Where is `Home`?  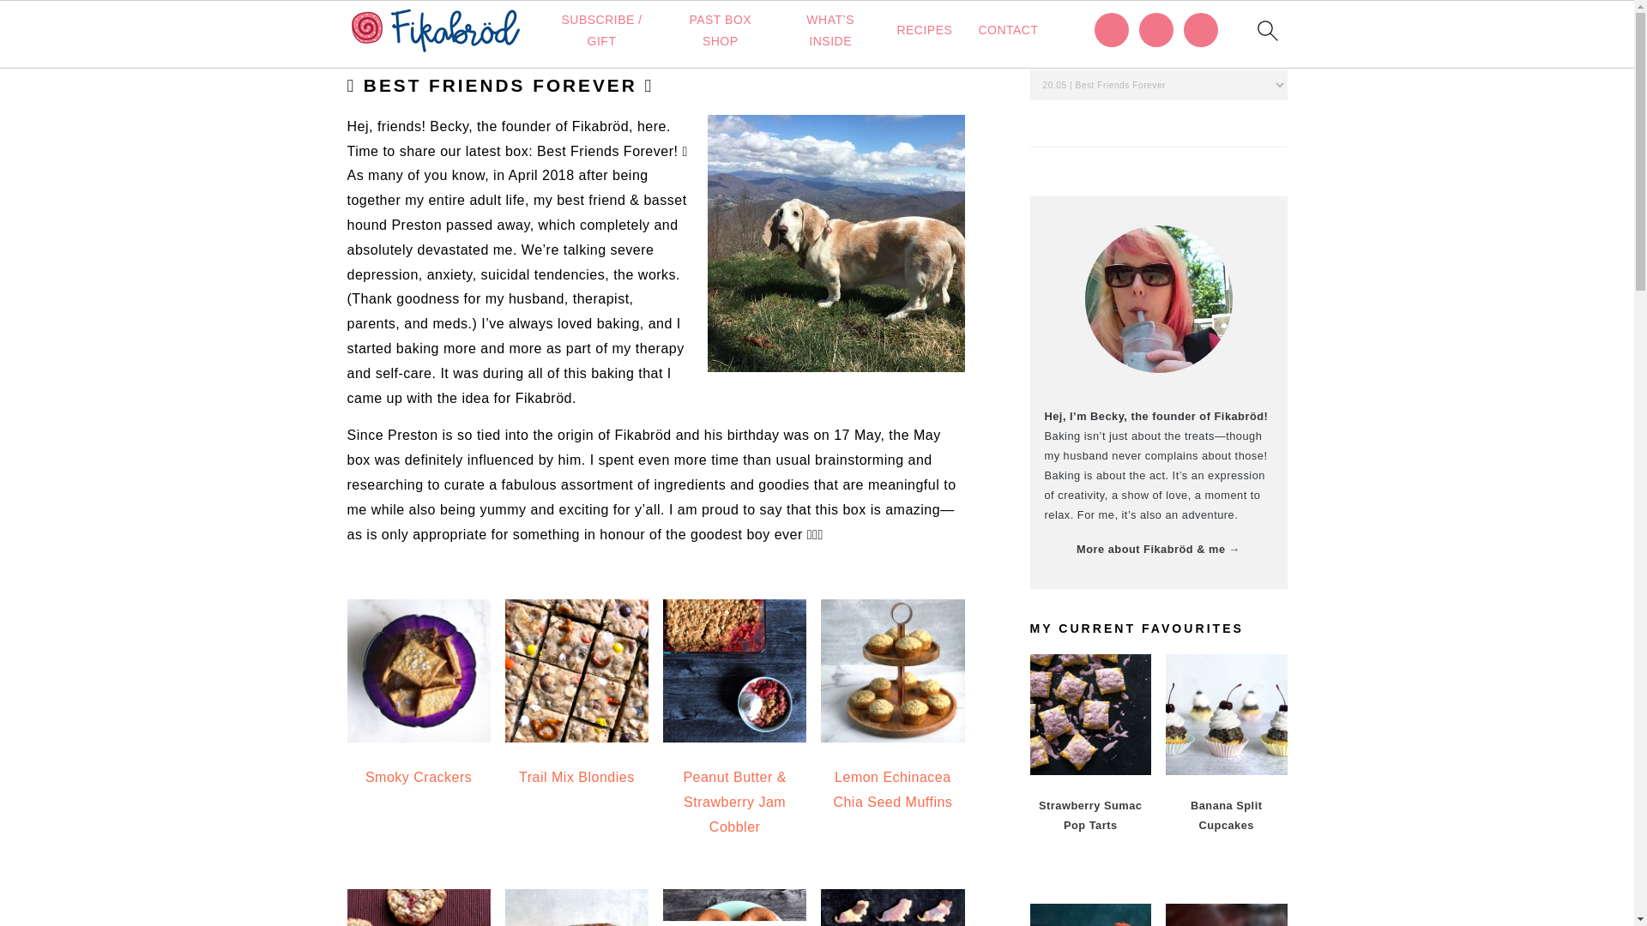 Home is located at coordinates (365, 28).